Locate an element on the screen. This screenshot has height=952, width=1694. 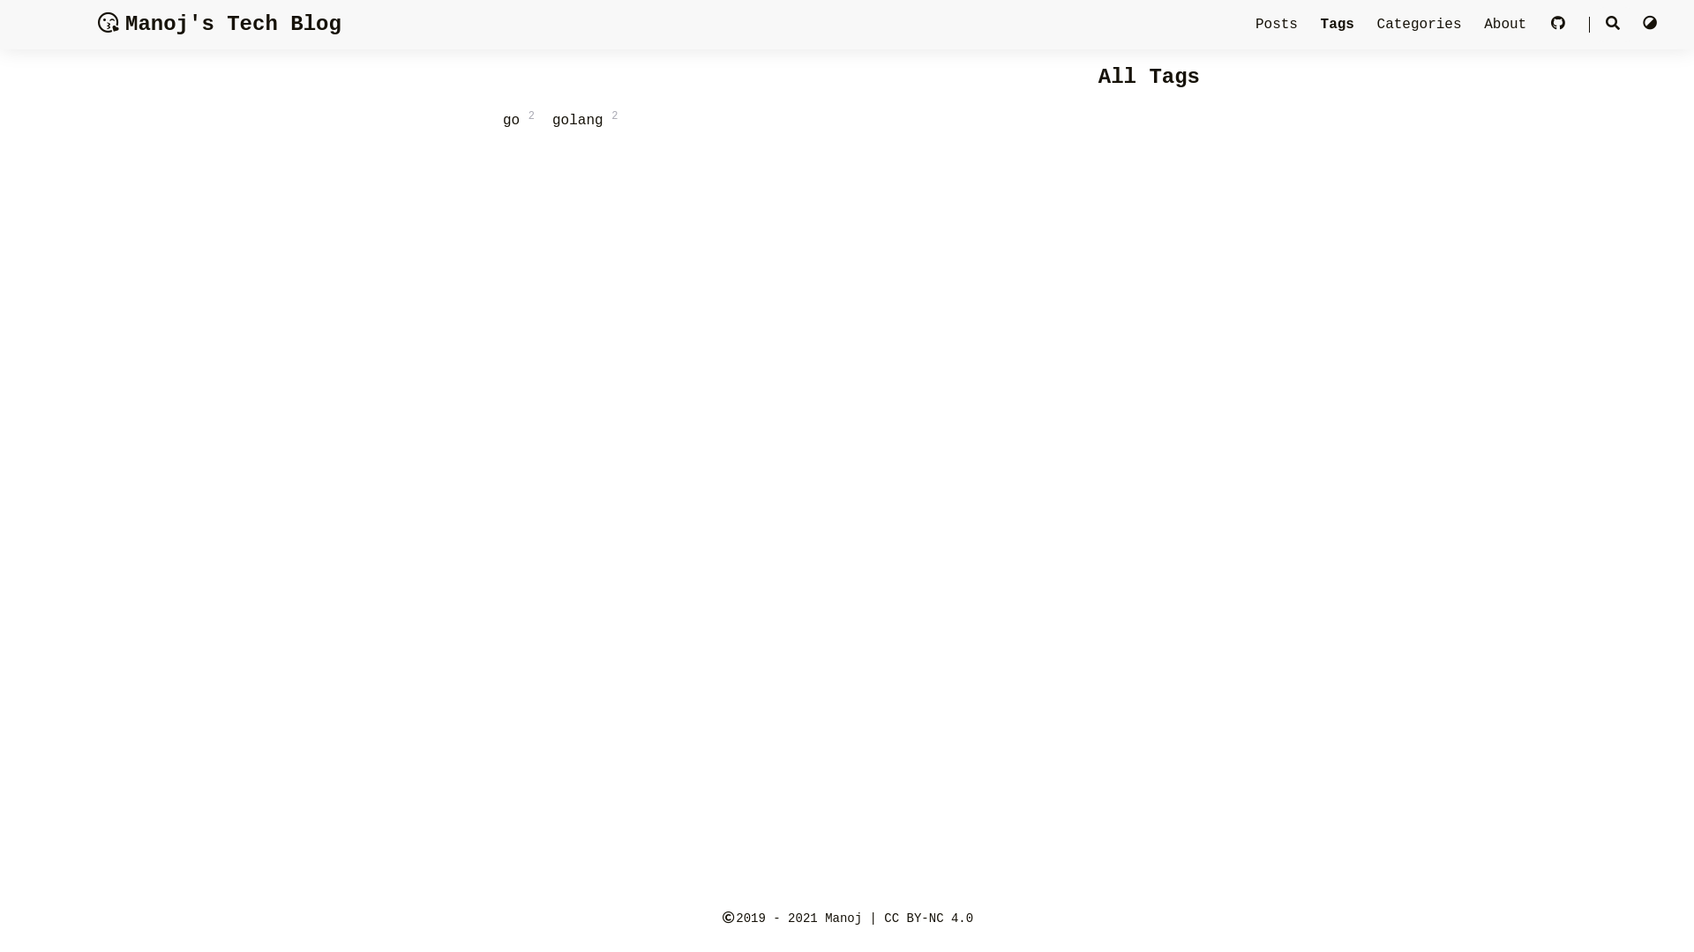
Search is located at coordinates (1613, 25).